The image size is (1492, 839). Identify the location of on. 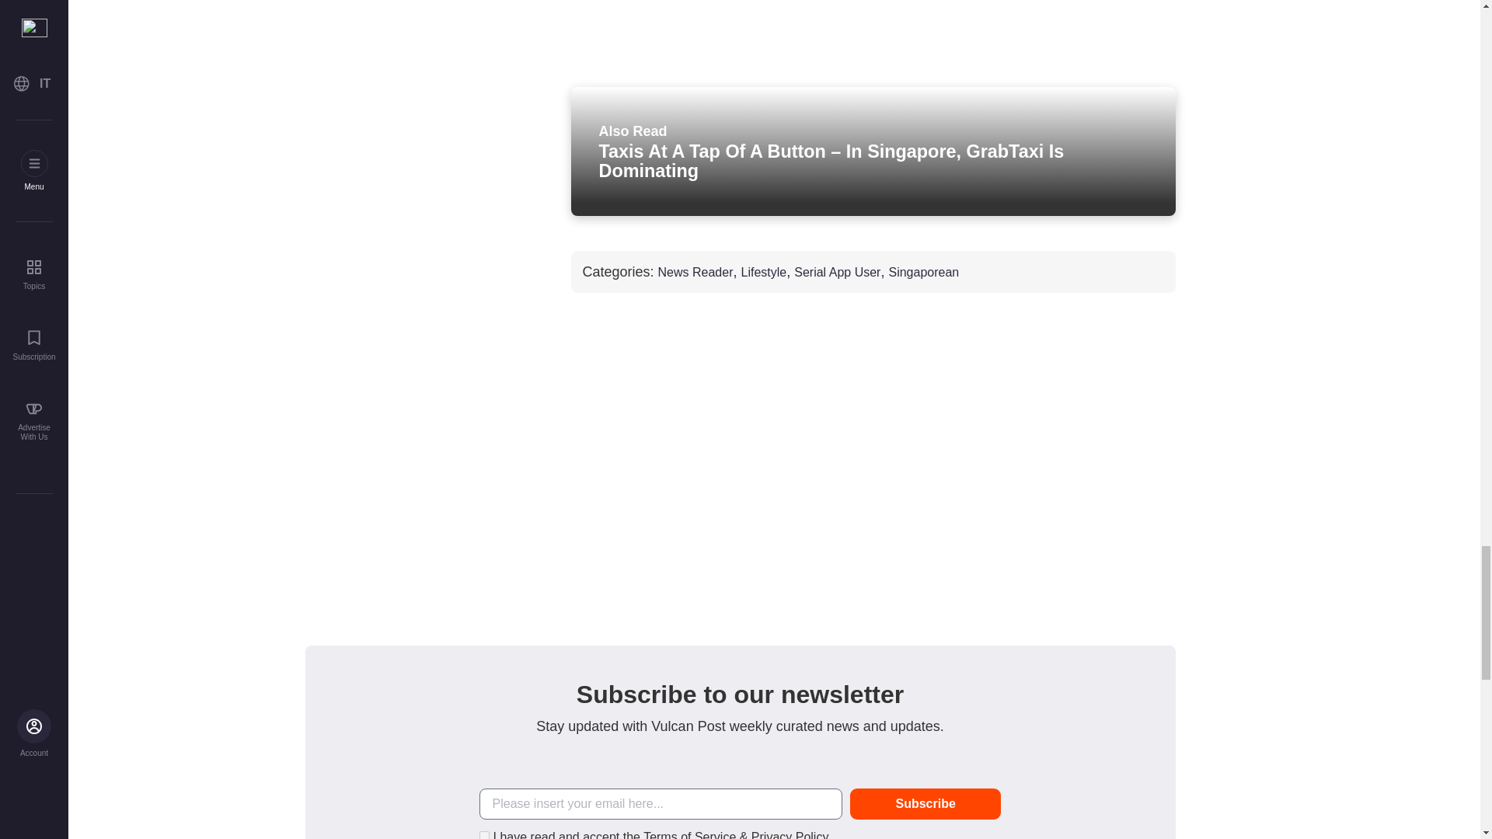
(483, 835).